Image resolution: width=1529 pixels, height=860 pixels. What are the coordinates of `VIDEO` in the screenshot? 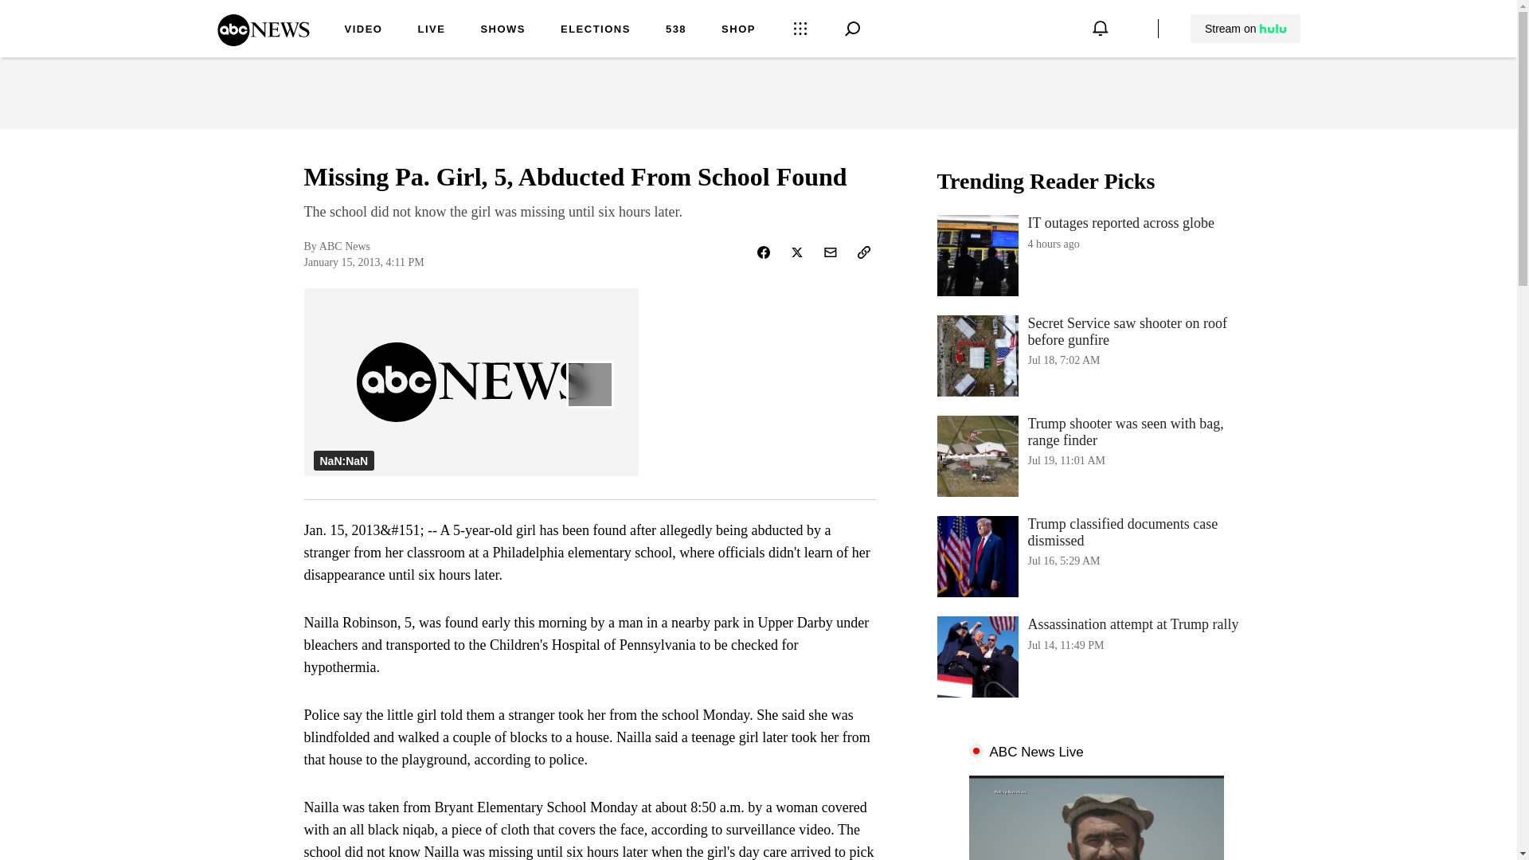 It's located at (1096, 556).